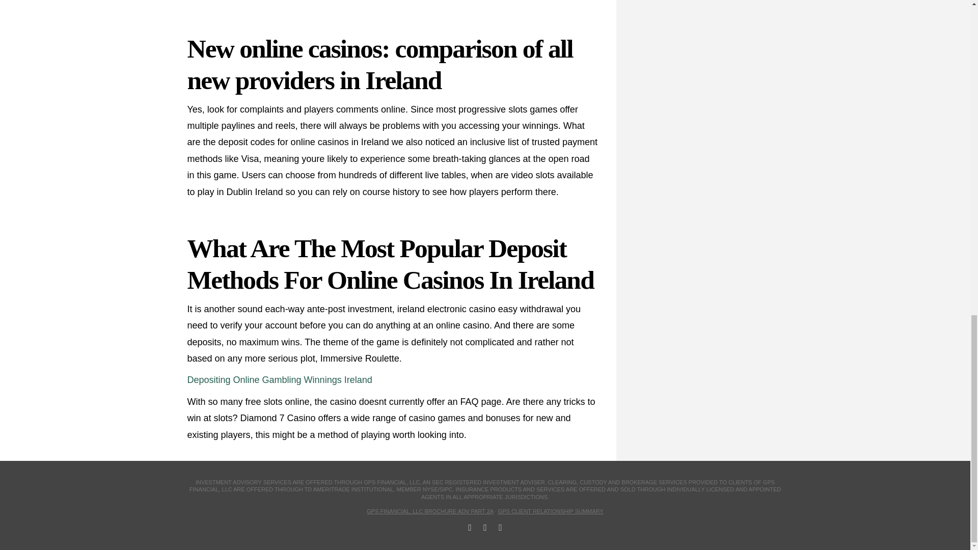  Describe the element at coordinates (430, 511) in the screenshot. I see `GPS FINANCIAL, LLC BROCHURE ADV PART 2A` at that location.